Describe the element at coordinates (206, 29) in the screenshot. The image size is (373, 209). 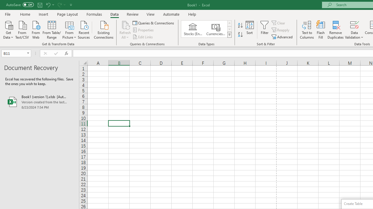
I see `AutomationID: ConvertToLinkedEntity` at that location.